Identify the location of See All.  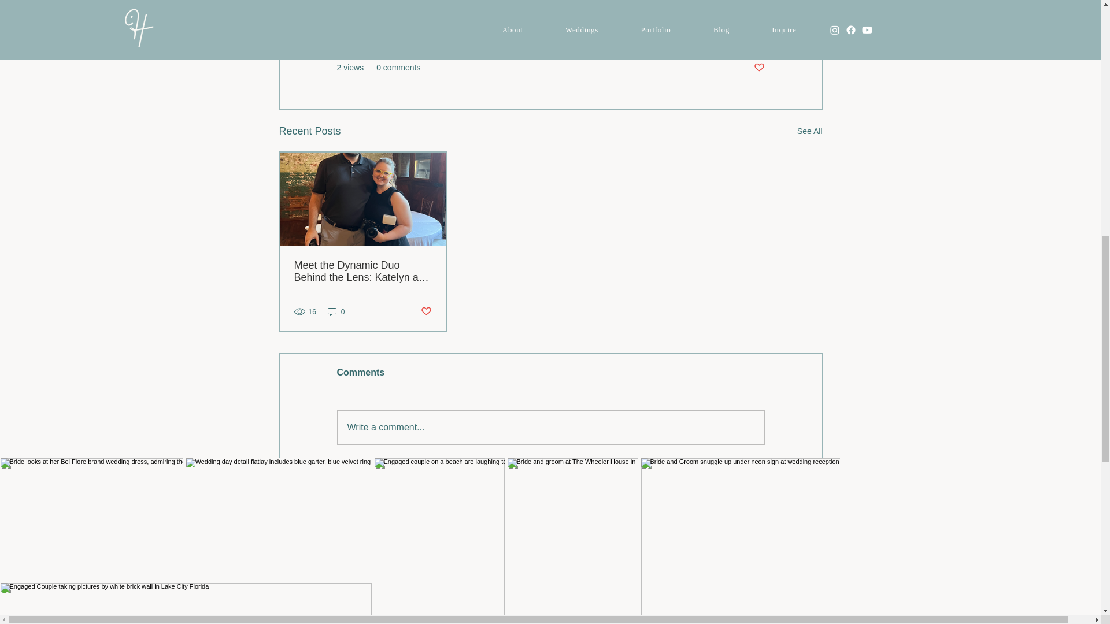
(809, 131).